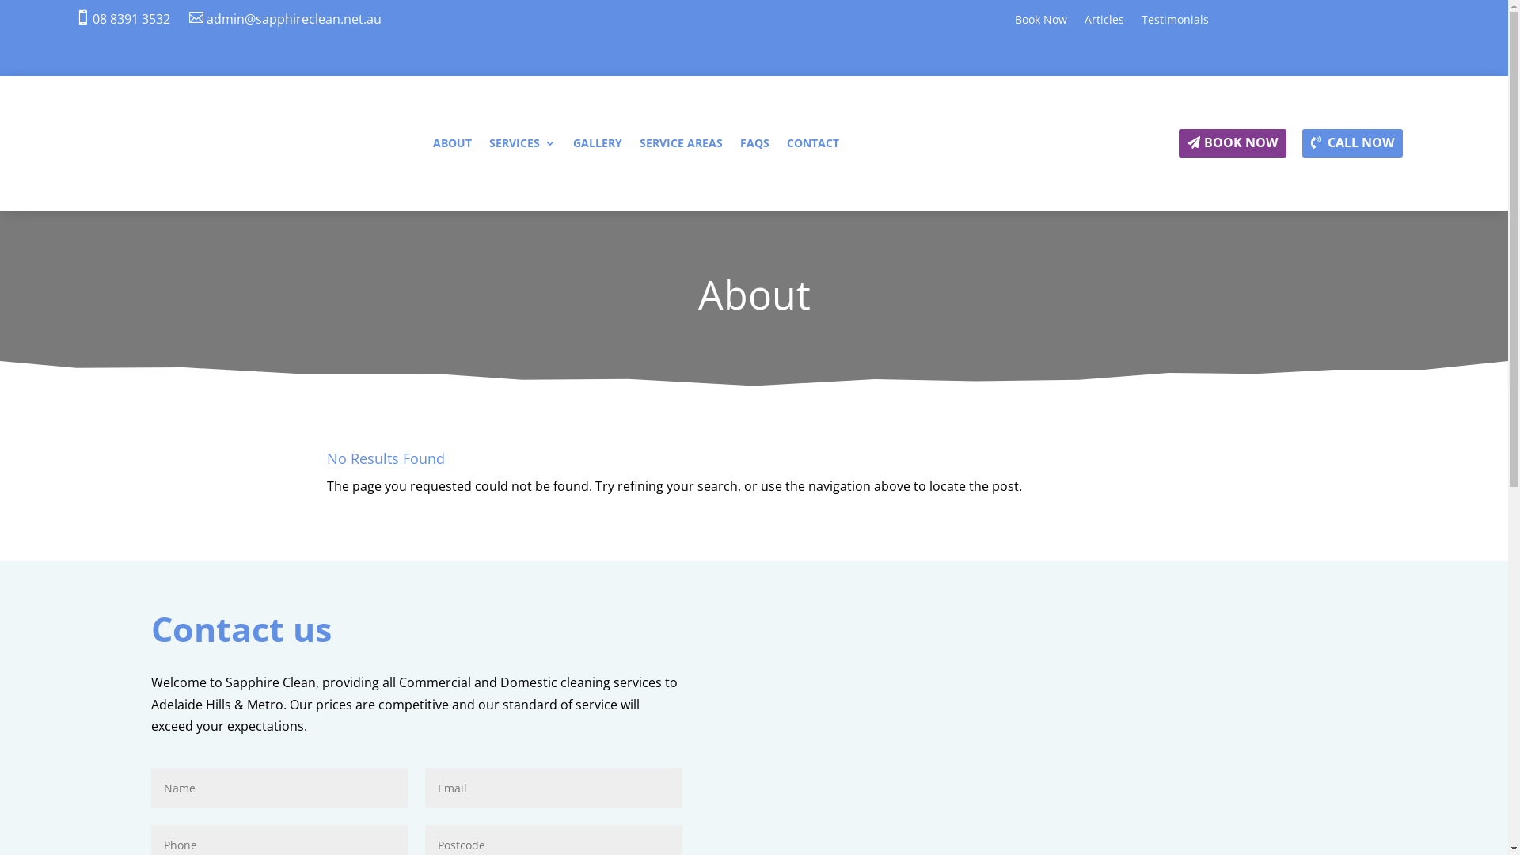  Describe the element at coordinates (294, 19) in the screenshot. I see `admin@sapphireclean.net.au` at that location.